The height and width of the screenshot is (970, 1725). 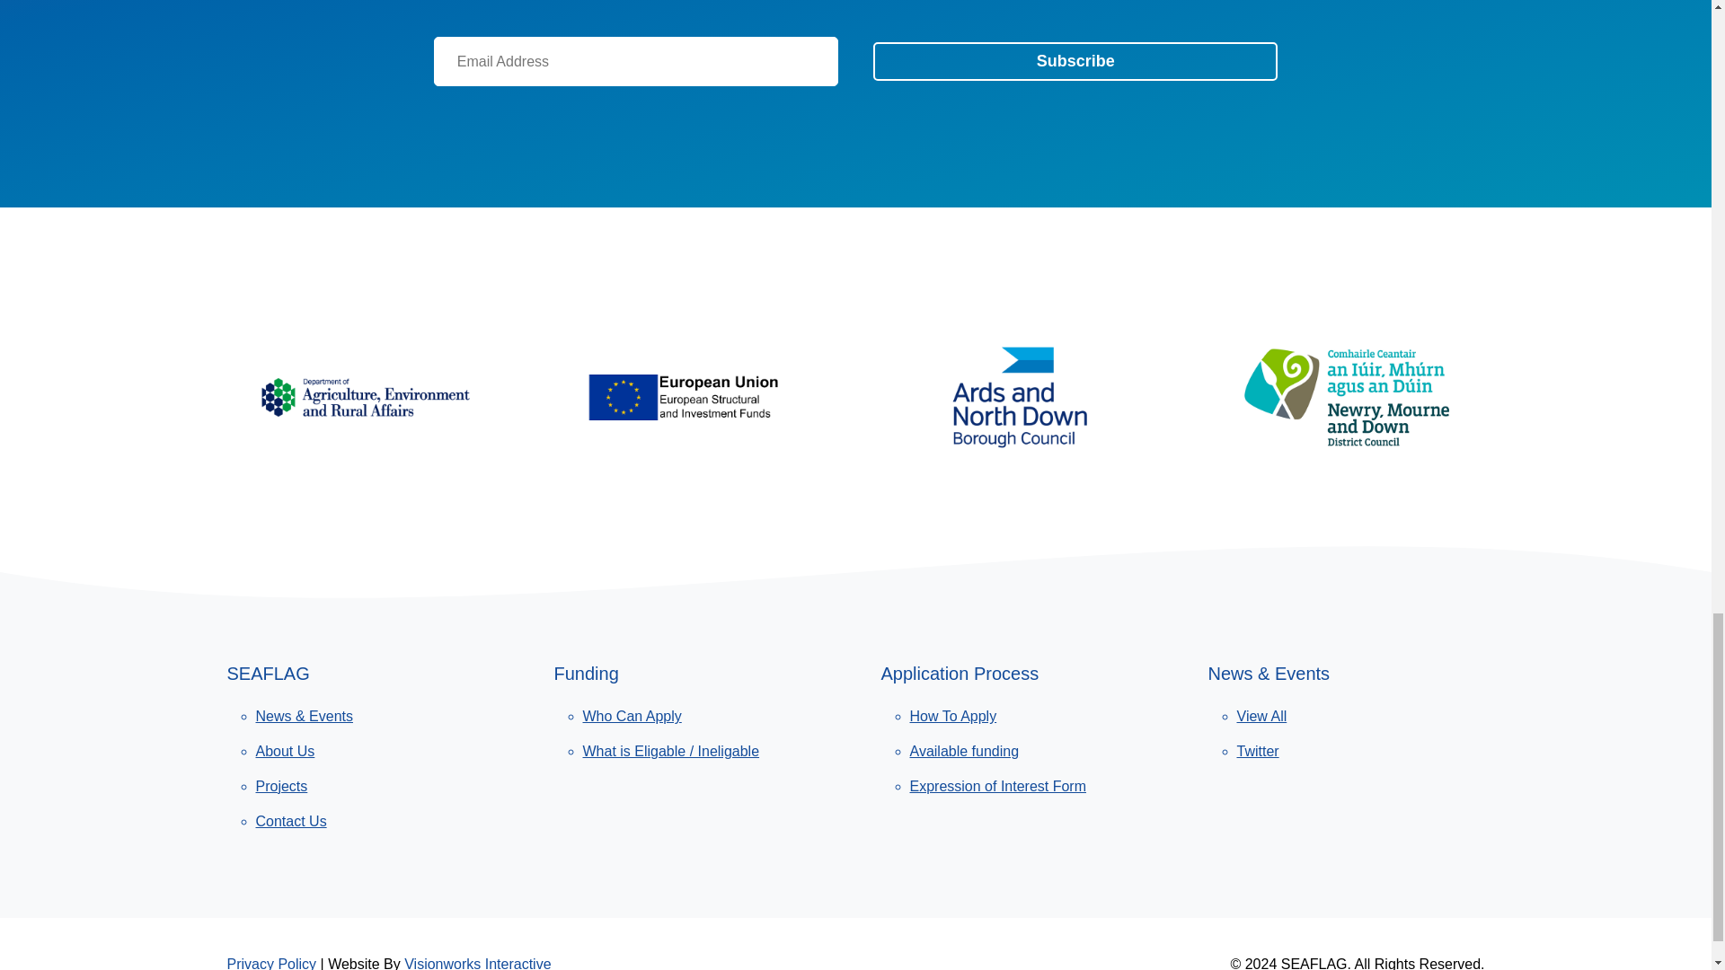 I want to click on Contact Us, so click(x=372, y=821).